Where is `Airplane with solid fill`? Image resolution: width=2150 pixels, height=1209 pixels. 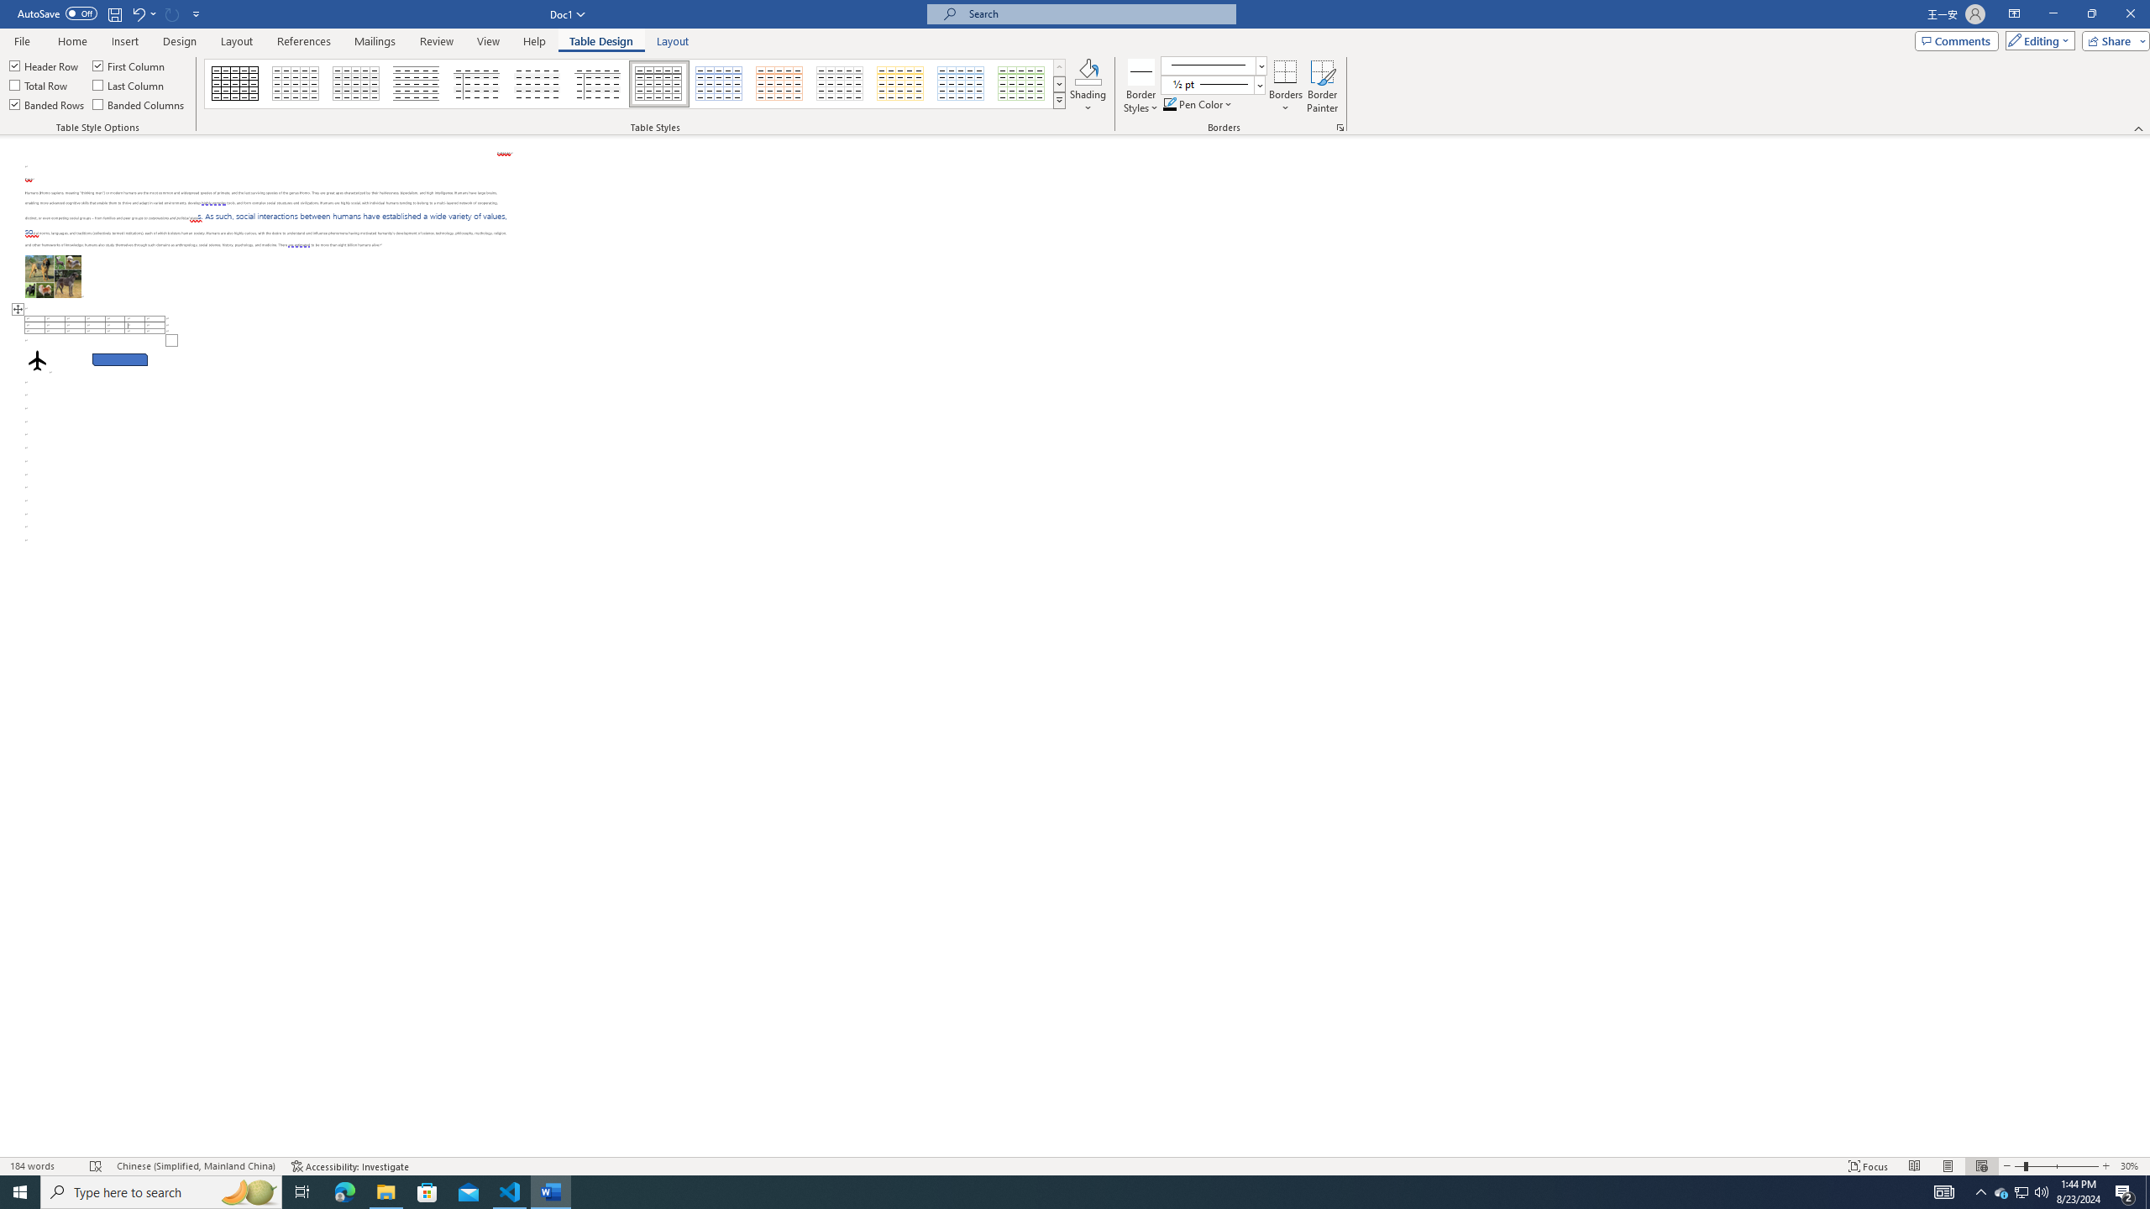
Airplane with solid fill is located at coordinates (37, 359).